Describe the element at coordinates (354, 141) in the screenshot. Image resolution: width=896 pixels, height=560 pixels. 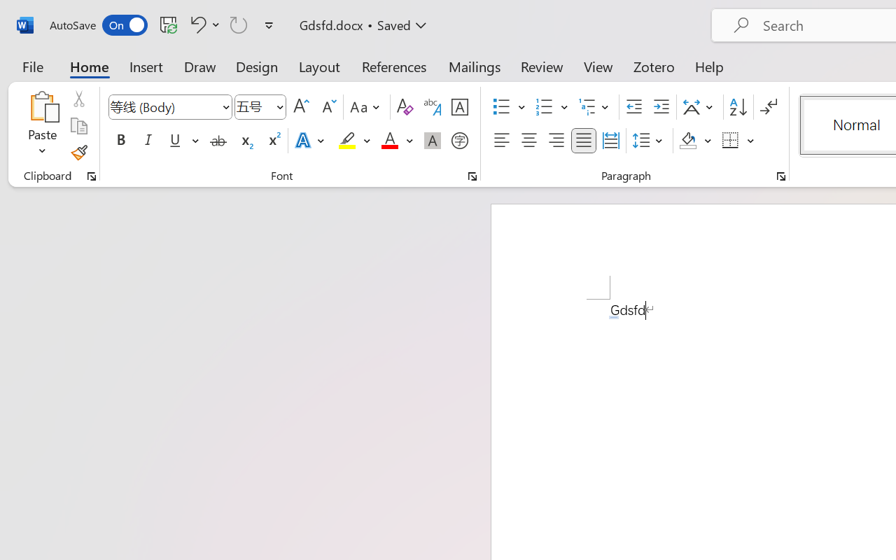
I see `Text Highlight Color` at that location.